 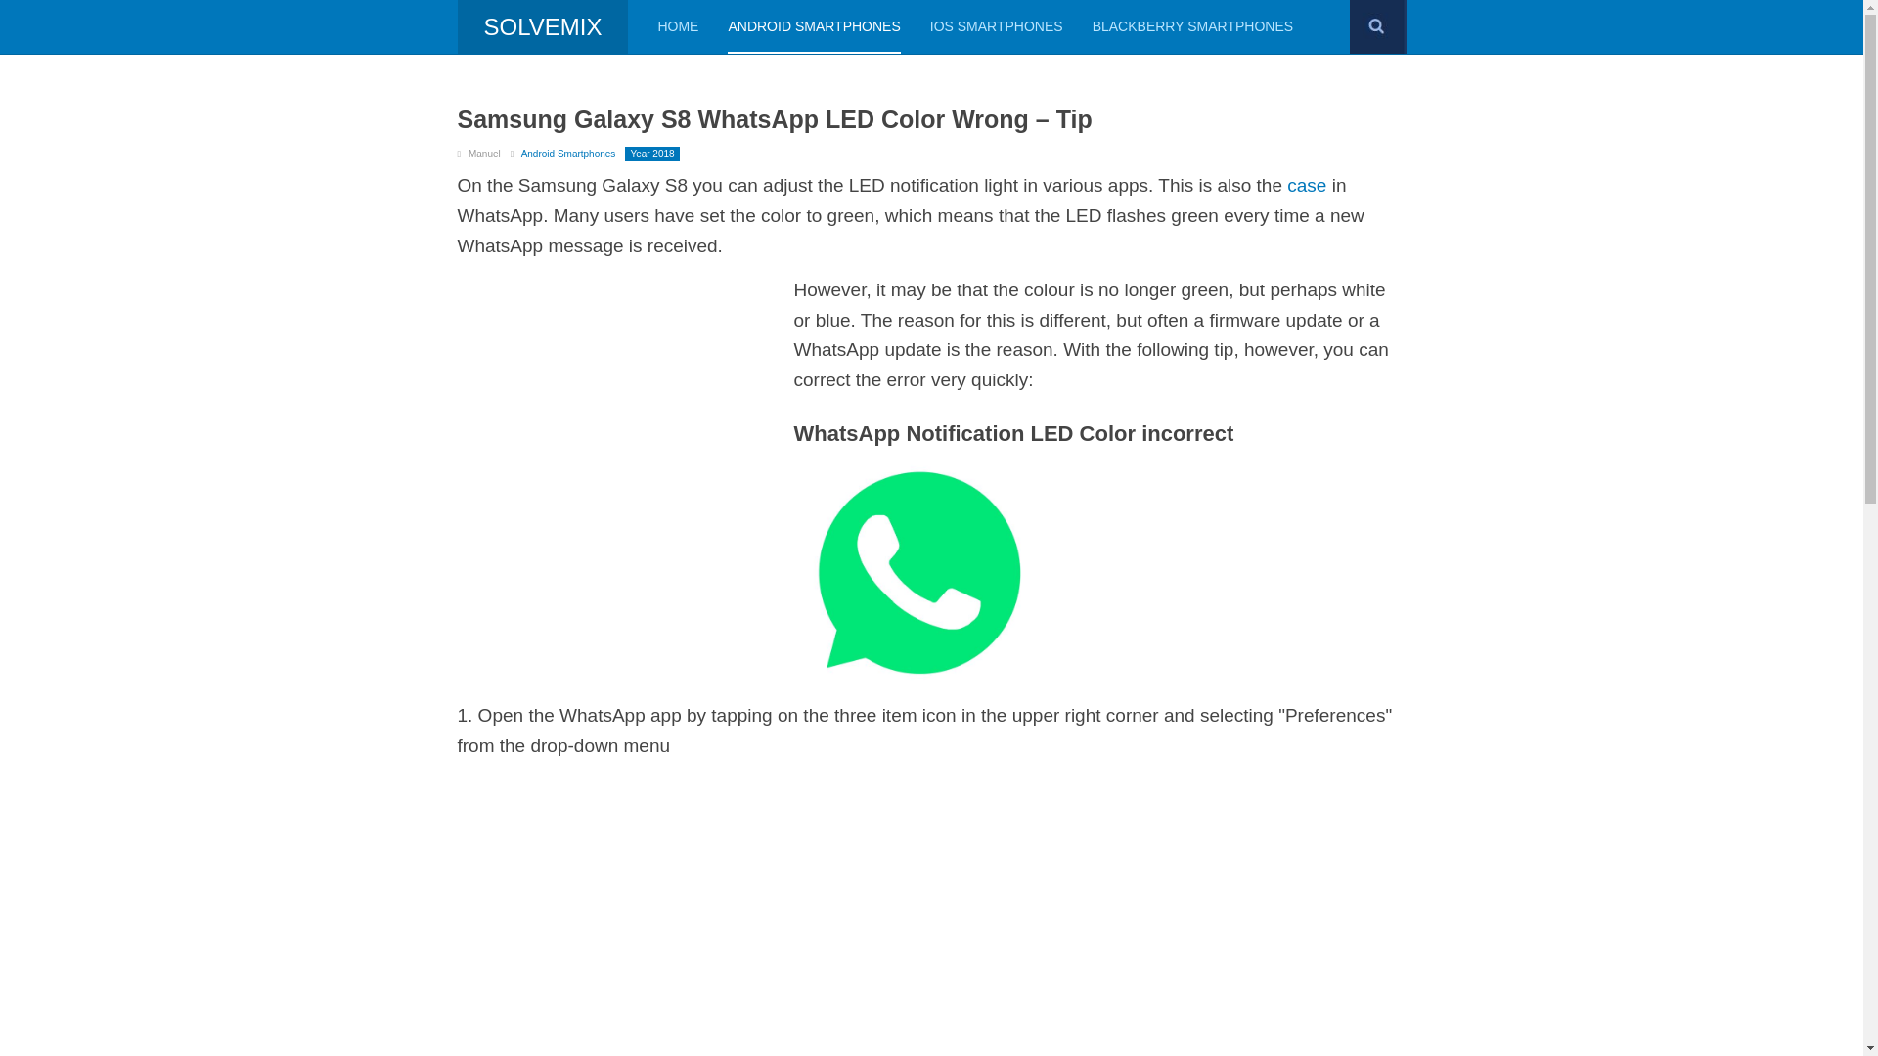 I want to click on Year 2018, so click(x=651, y=154).